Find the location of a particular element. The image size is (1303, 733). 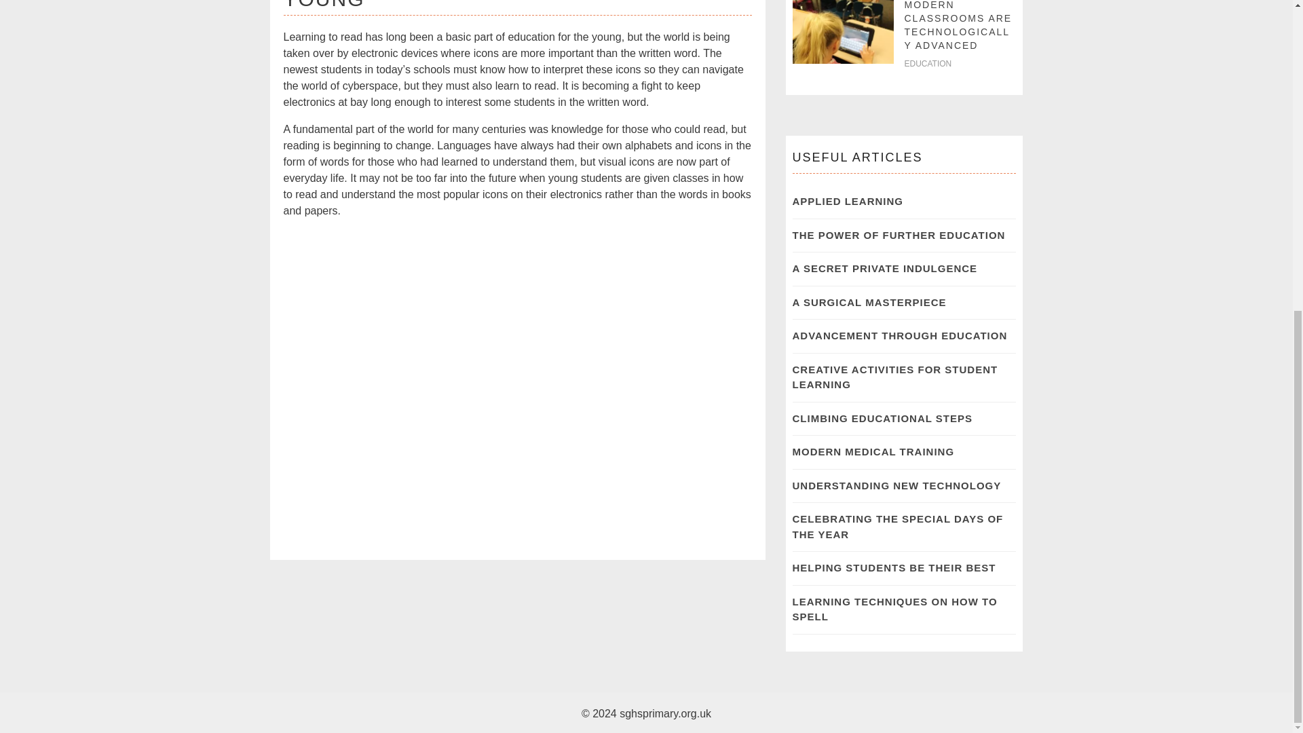

CLIMBING EDUCATIONAL STEPS is located at coordinates (882, 418).